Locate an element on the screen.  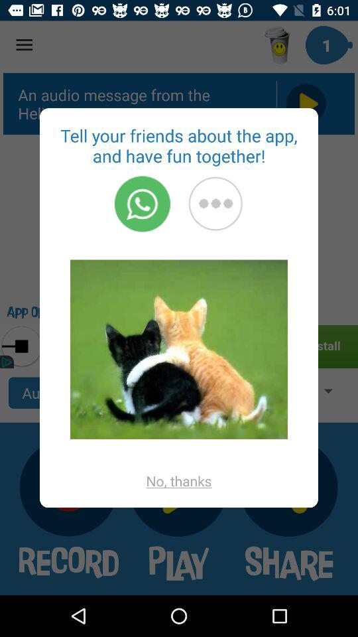
open telephone feature is located at coordinates (142, 204).